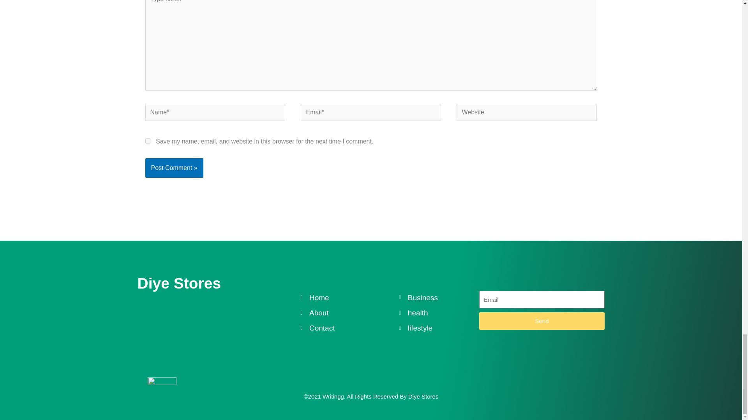  What do you see at coordinates (439, 328) in the screenshot?
I see `lifestyle` at bounding box center [439, 328].